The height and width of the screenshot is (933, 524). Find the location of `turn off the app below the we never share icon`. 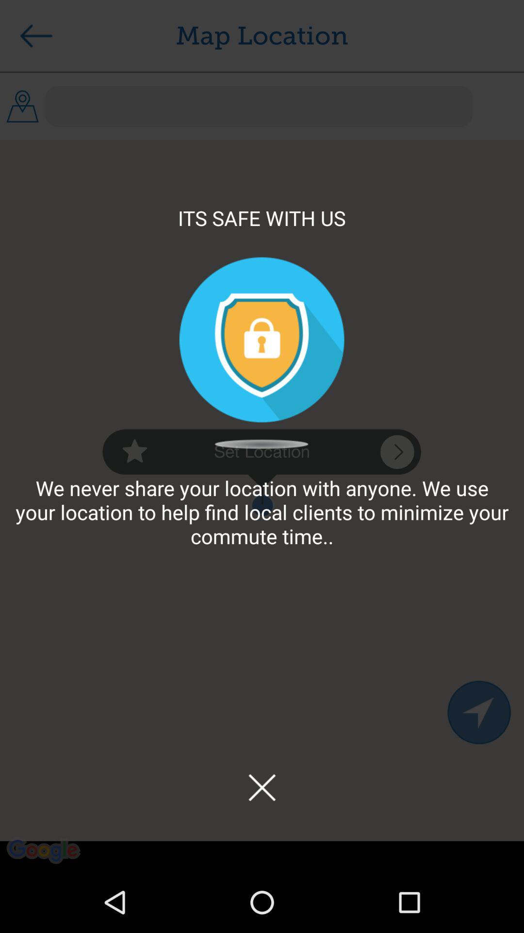

turn off the app below the we never share icon is located at coordinates (262, 787).